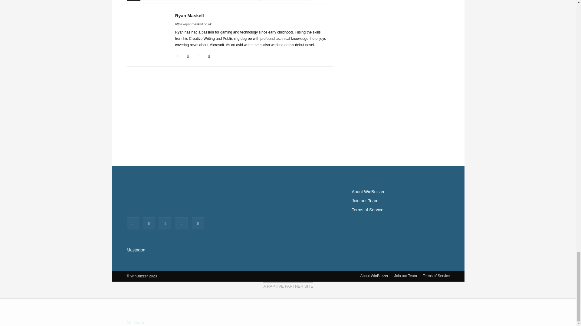  Describe the element at coordinates (209, 55) in the screenshot. I see `Xing` at that location.